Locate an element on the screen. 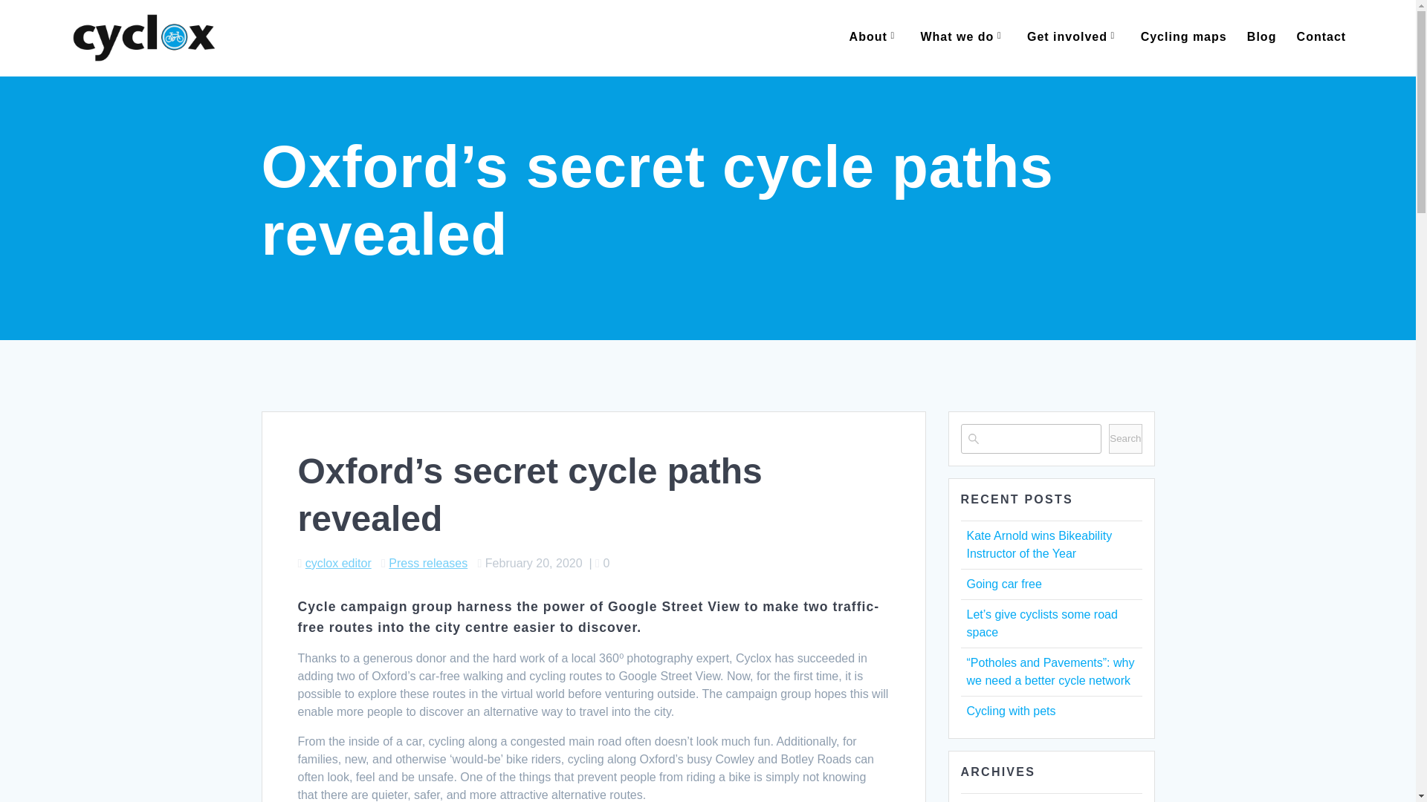 This screenshot has width=1427, height=802. Going car free is located at coordinates (1003, 584).